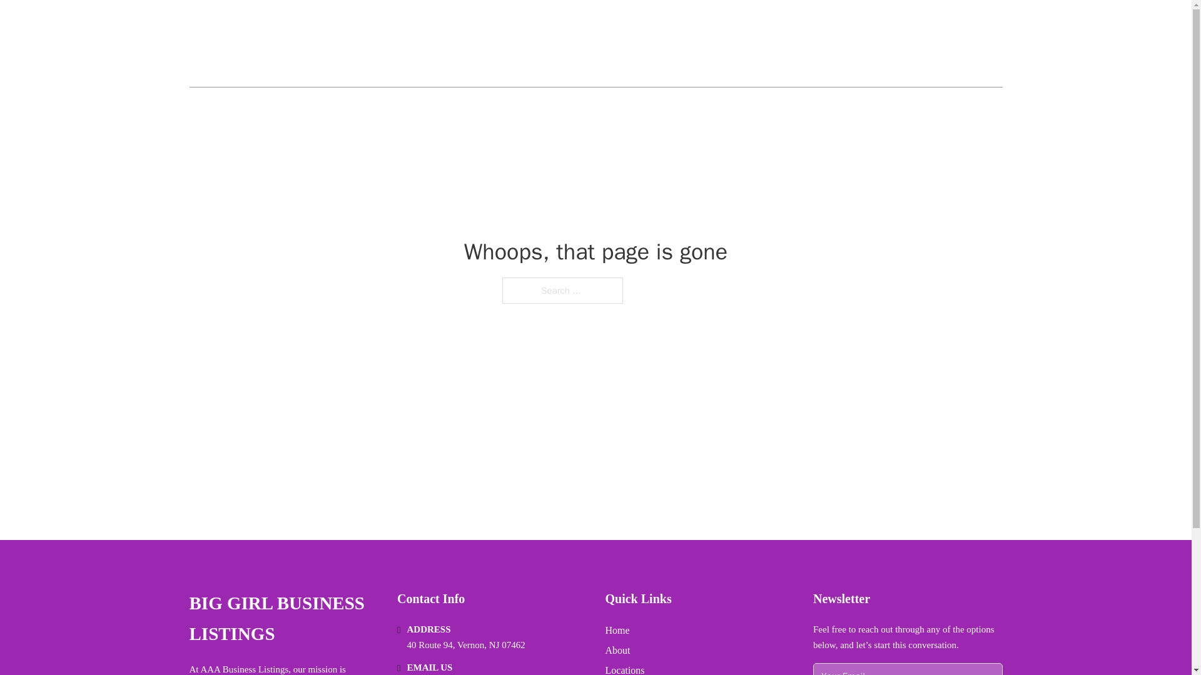  Describe the element at coordinates (618, 650) in the screenshot. I see `About` at that location.